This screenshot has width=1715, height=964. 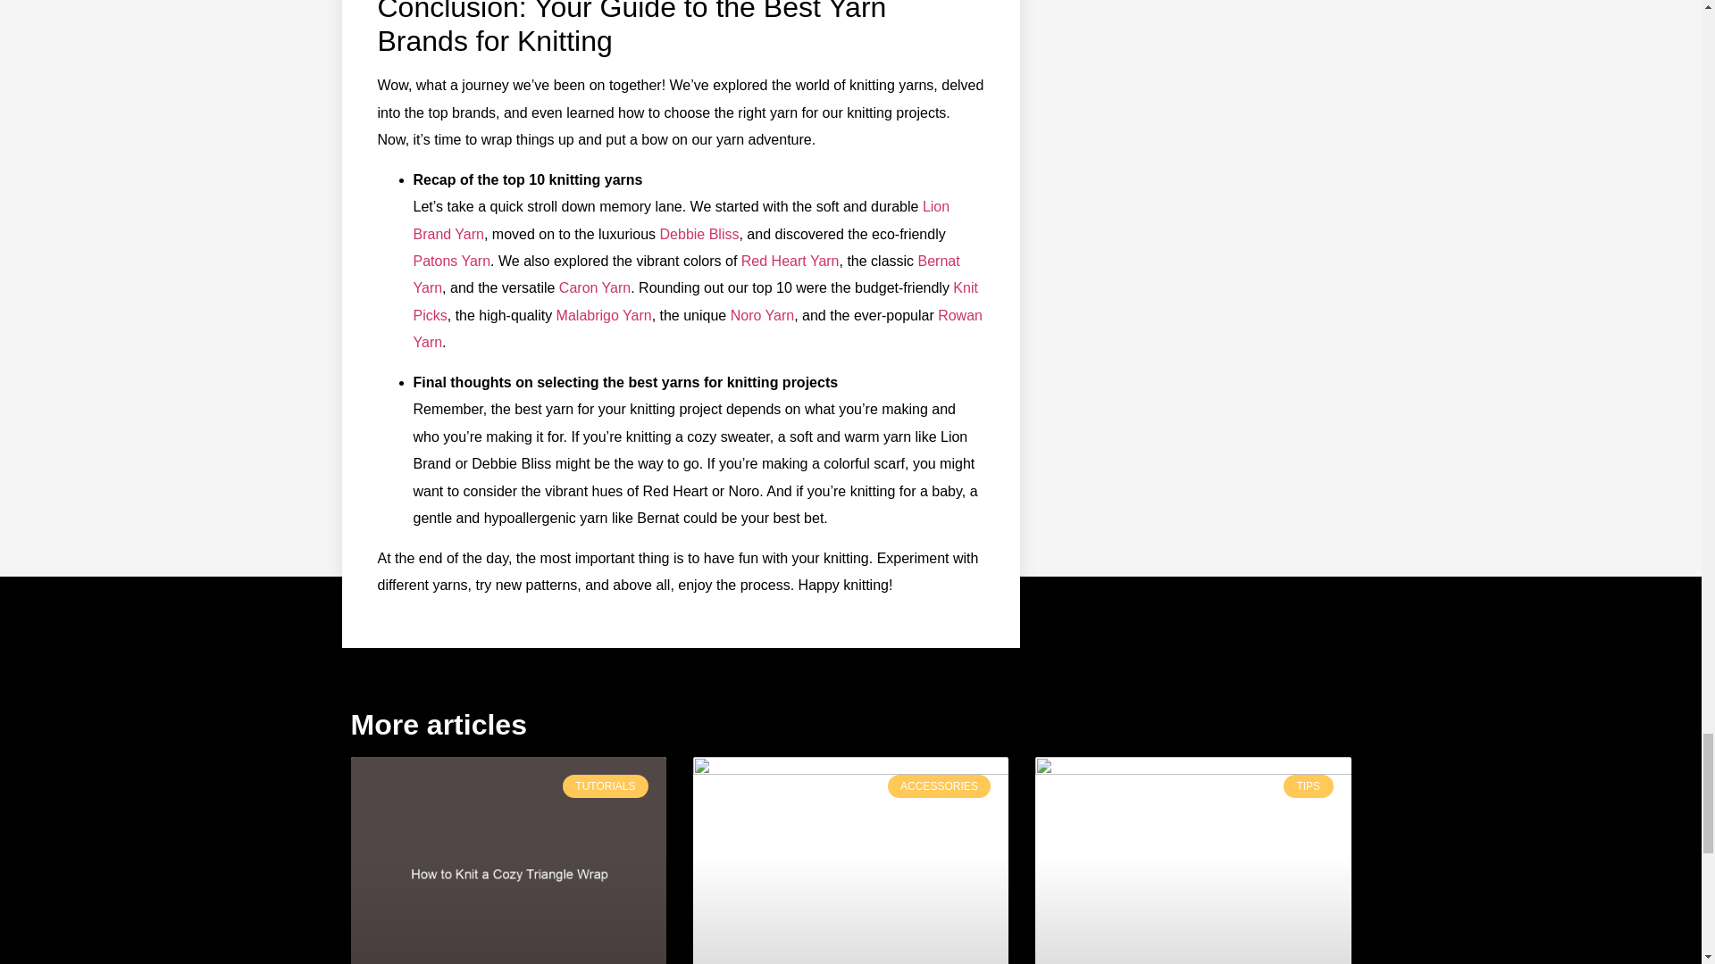 I want to click on Bernat Yarn, so click(x=686, y=274).